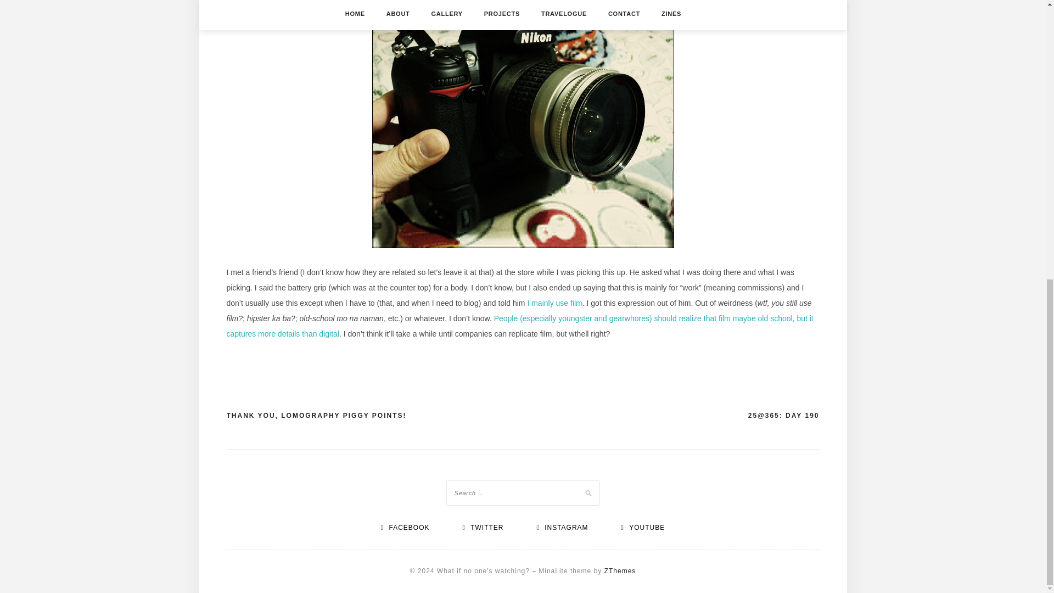 The image size is (1054, 593). Describe the element at coordinates (316, 416) in the screenshot. I see `THANK YOU, LOMOGRAPHY PIGGY POINTS!` at that location.